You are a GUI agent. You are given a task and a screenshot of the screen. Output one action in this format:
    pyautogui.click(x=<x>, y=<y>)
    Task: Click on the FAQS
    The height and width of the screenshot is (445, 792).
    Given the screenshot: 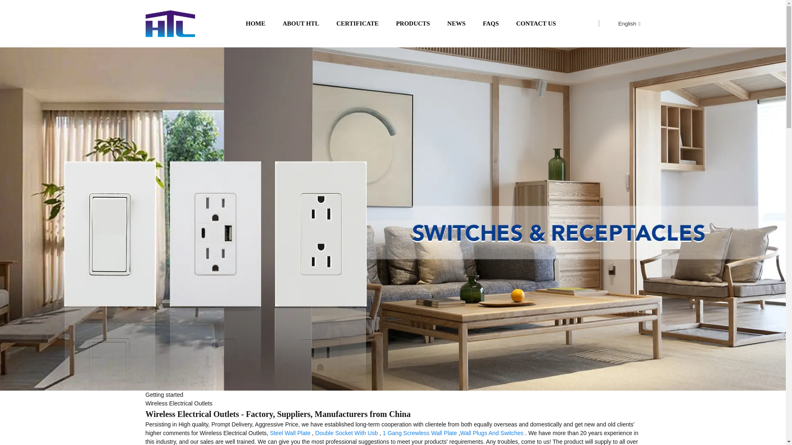 What is the action you would take?
    pyautogui.click(x=490, y=24)
    